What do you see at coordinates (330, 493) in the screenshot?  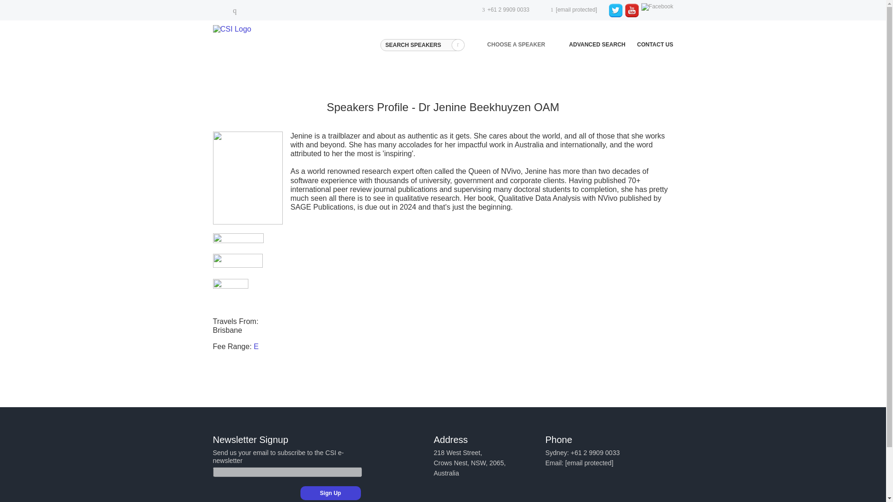 I see `Sign Up` at bounding box center [330, 493].